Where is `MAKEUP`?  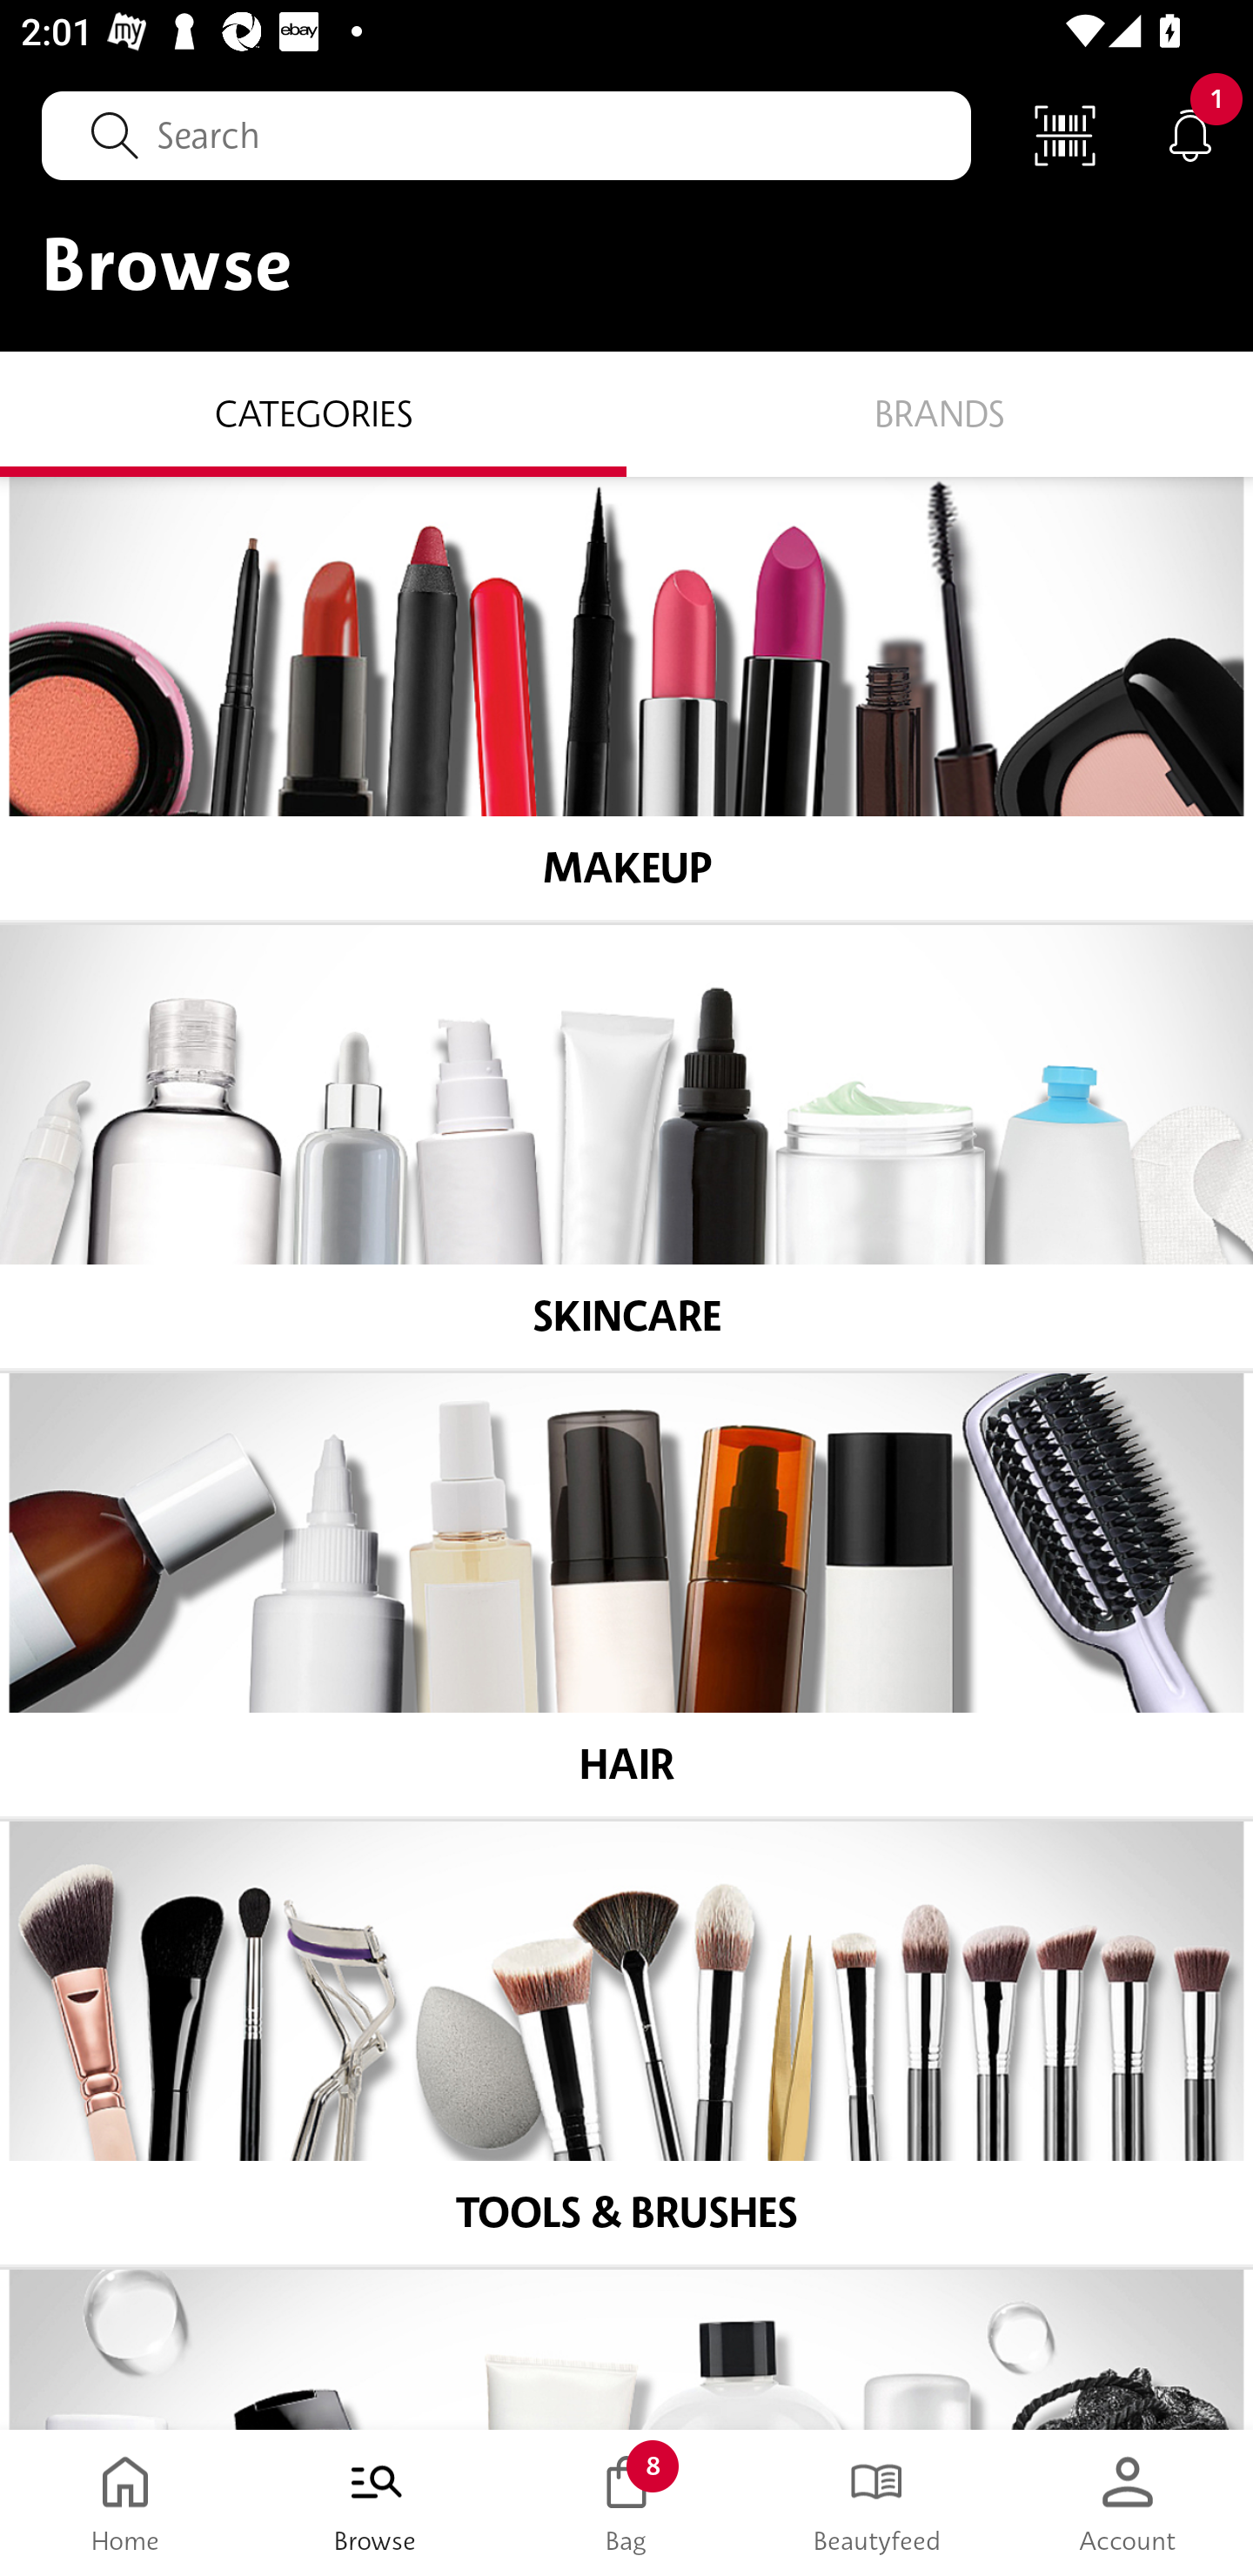
MAKEUP is located at coordinates (626, 699).